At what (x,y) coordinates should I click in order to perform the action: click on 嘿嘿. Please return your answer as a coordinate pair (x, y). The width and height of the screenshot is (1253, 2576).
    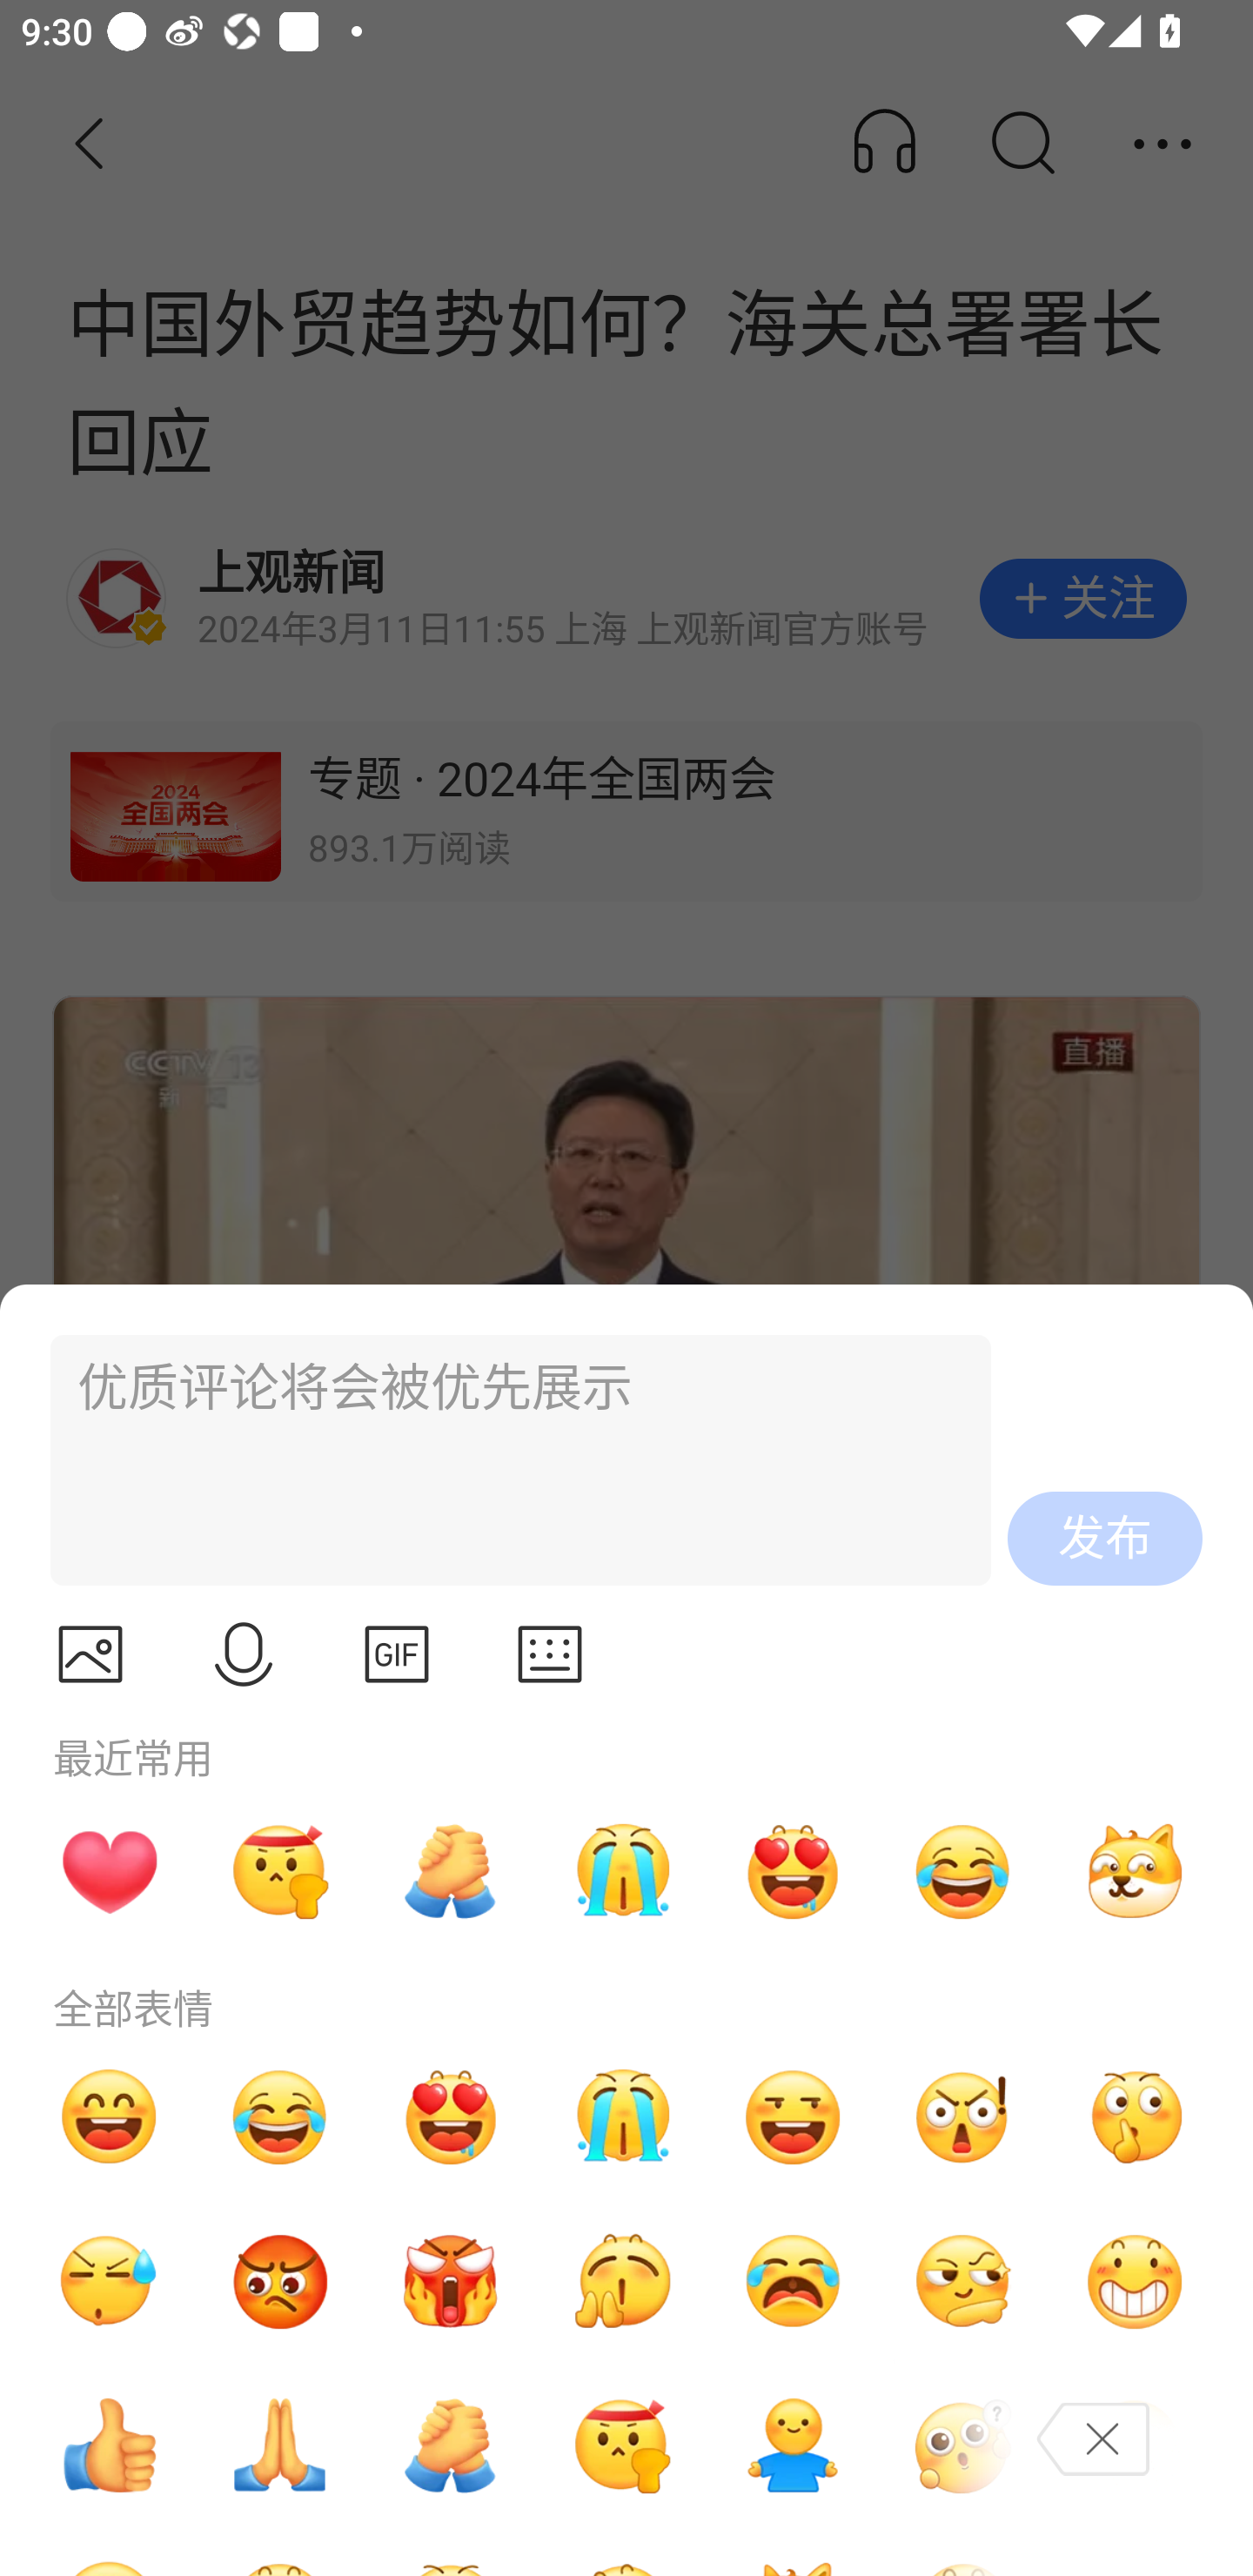
    Looking at the image, I should click on (793, 2116).